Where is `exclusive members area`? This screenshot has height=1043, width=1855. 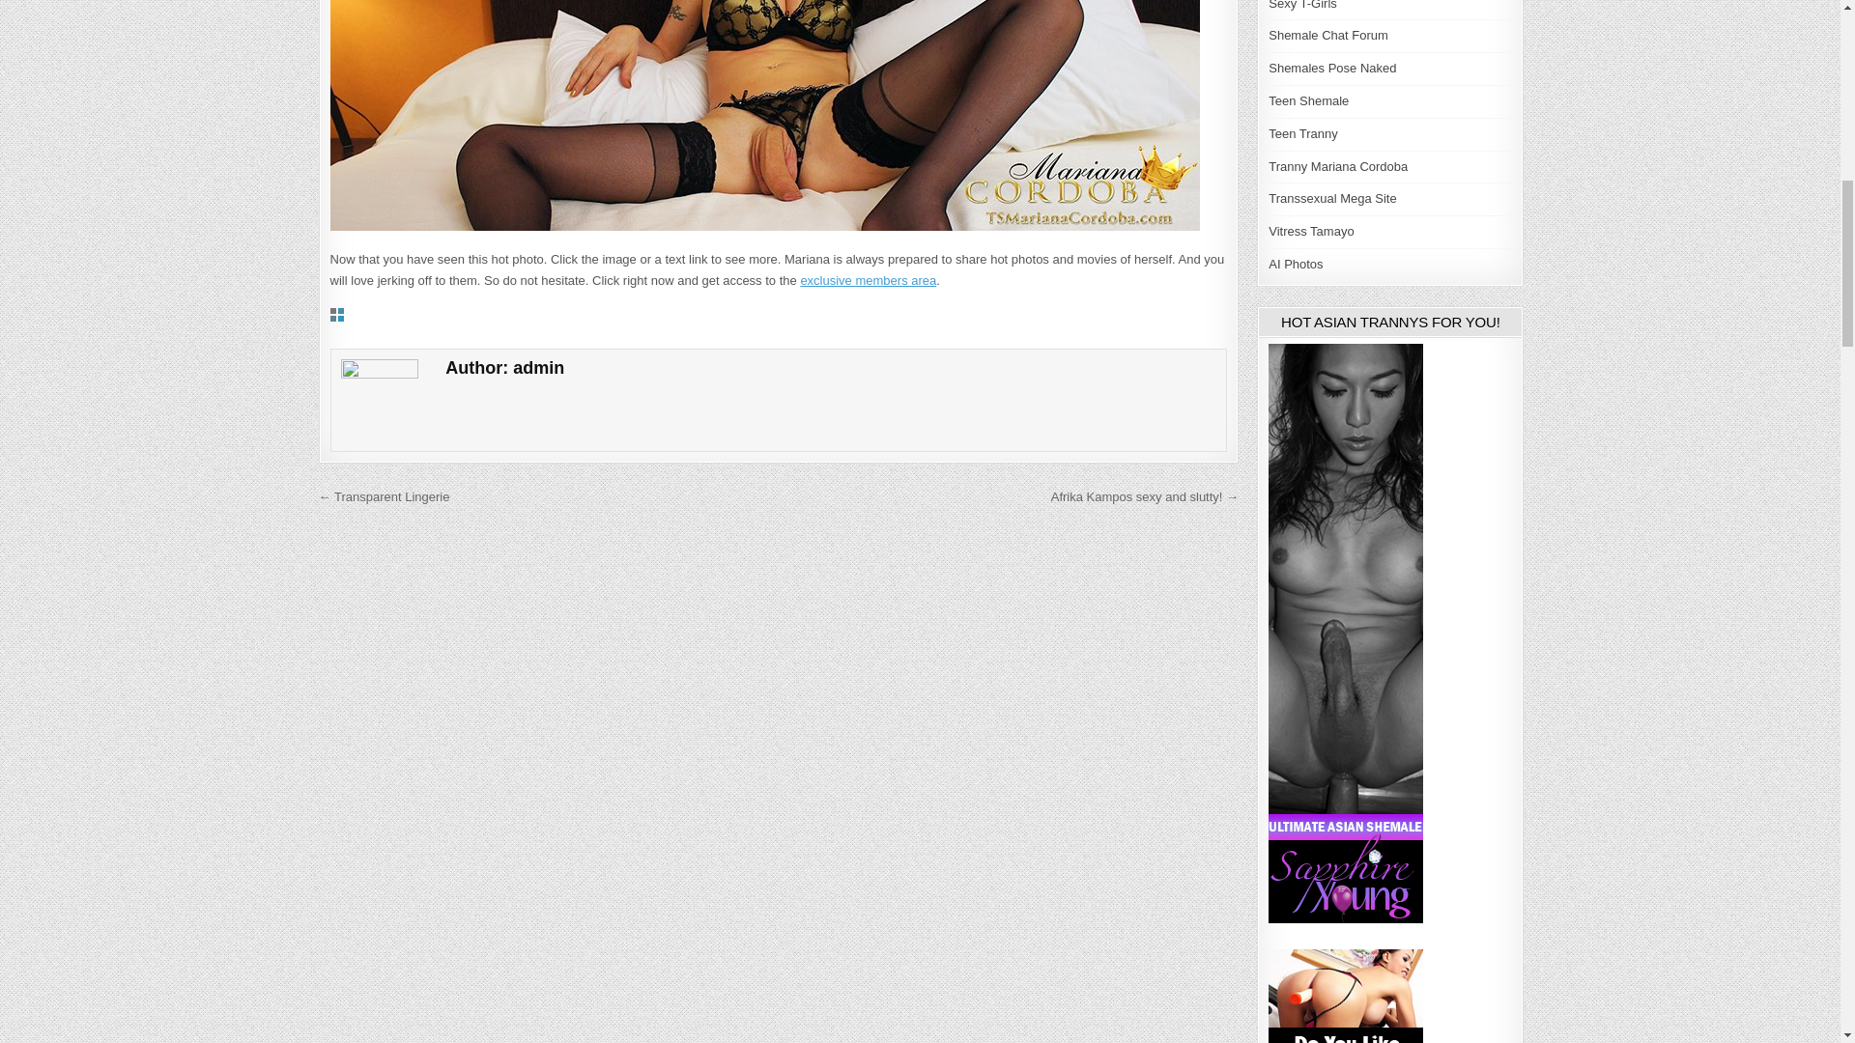 exclusive members area is located at coordinates (868, 280).